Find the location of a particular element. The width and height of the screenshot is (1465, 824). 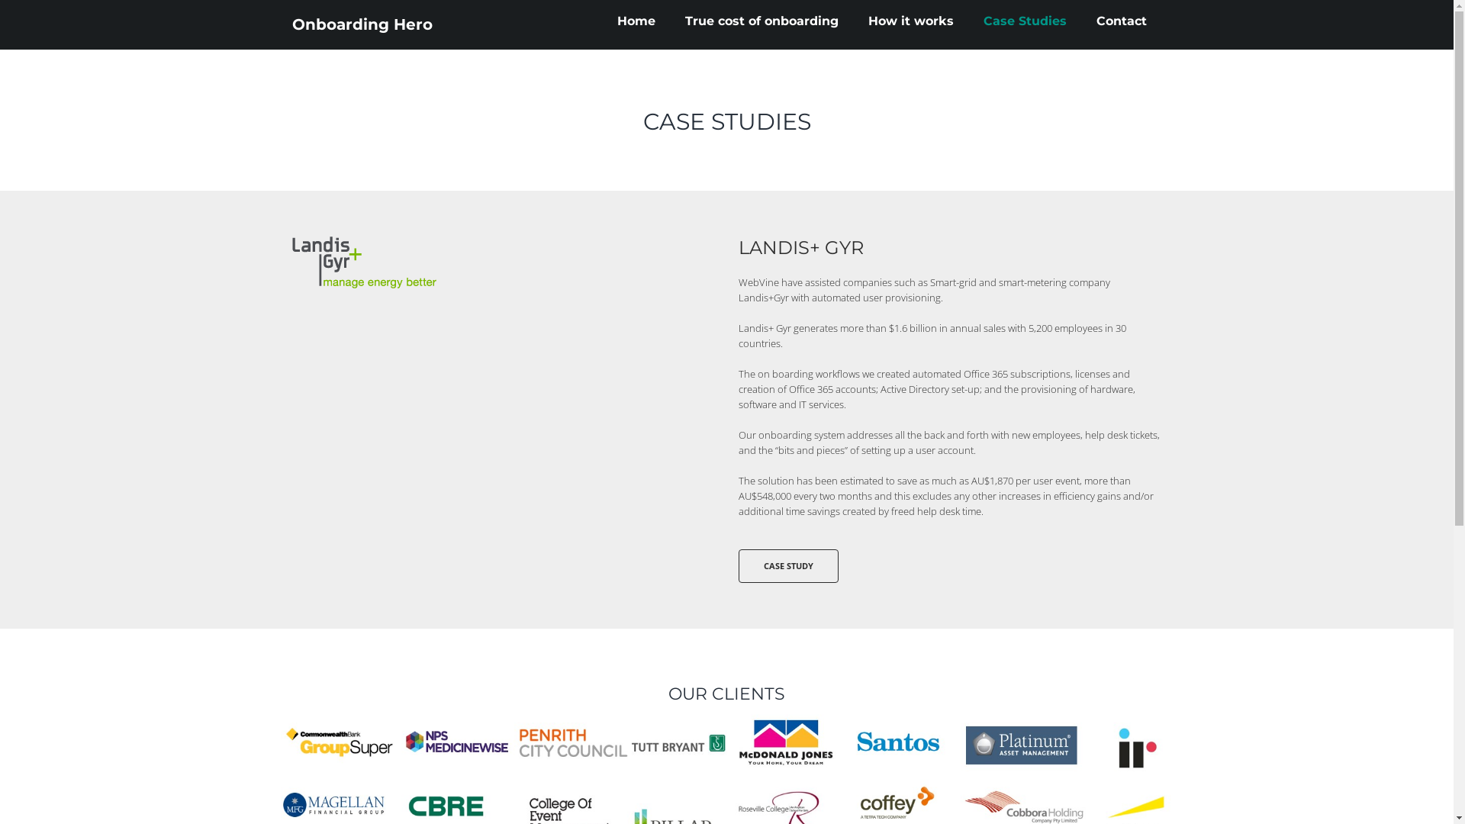

True cost of onboarding is located at coordinates (761, 21).